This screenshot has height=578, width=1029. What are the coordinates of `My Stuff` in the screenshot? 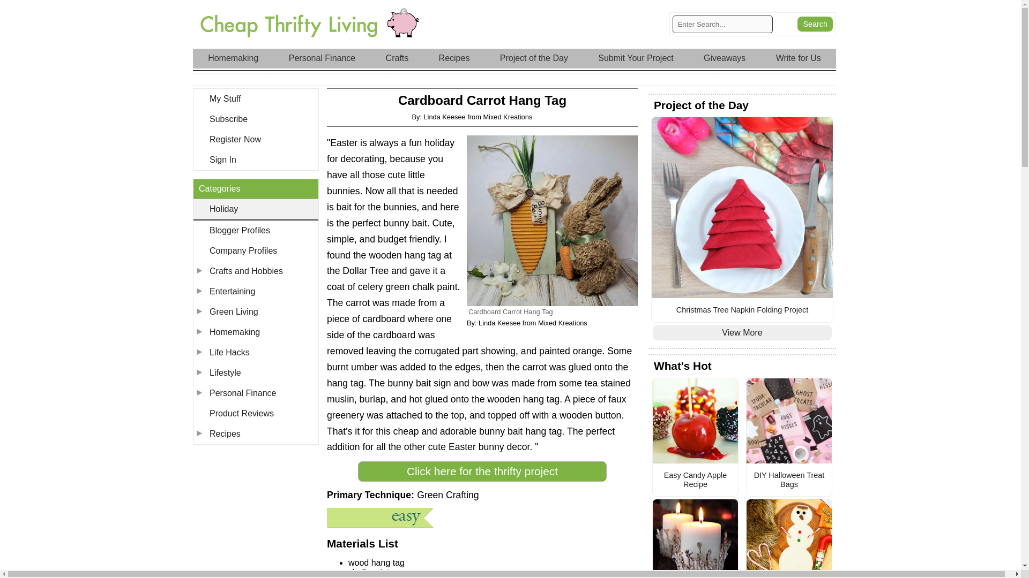 It's located at (255, 99).